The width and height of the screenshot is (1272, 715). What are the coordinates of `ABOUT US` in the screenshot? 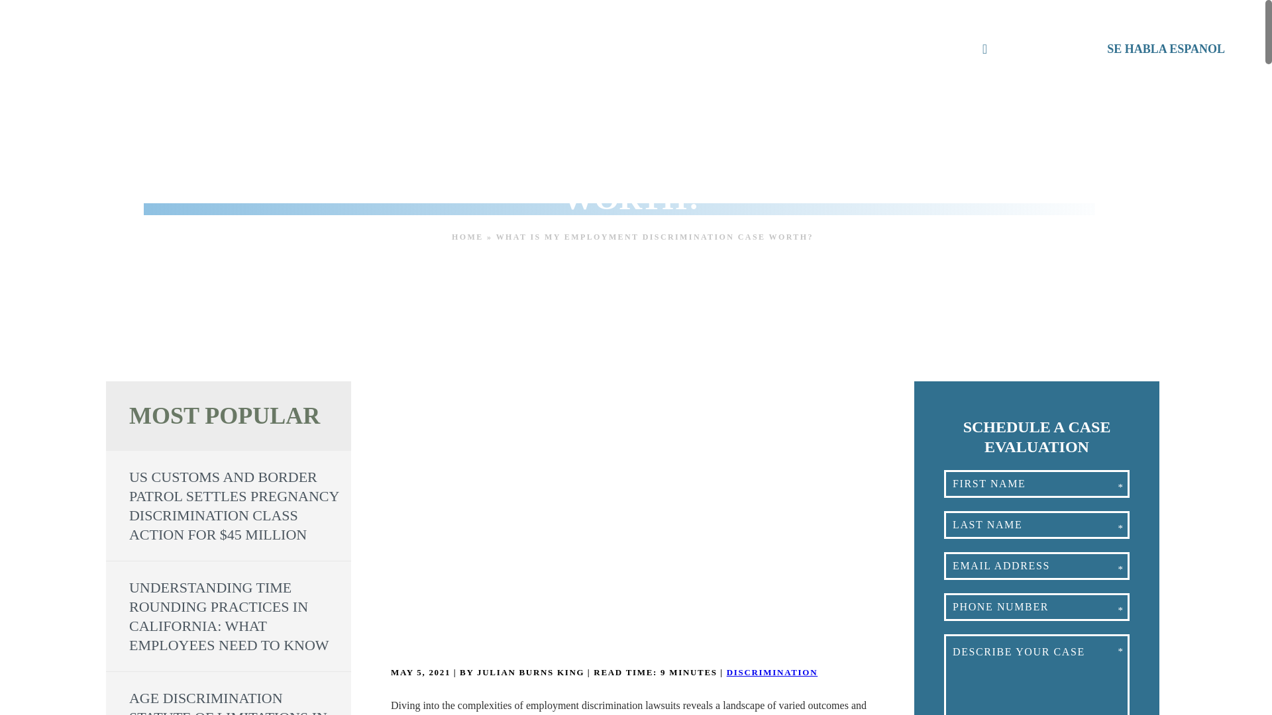 It's located at (315, 48).